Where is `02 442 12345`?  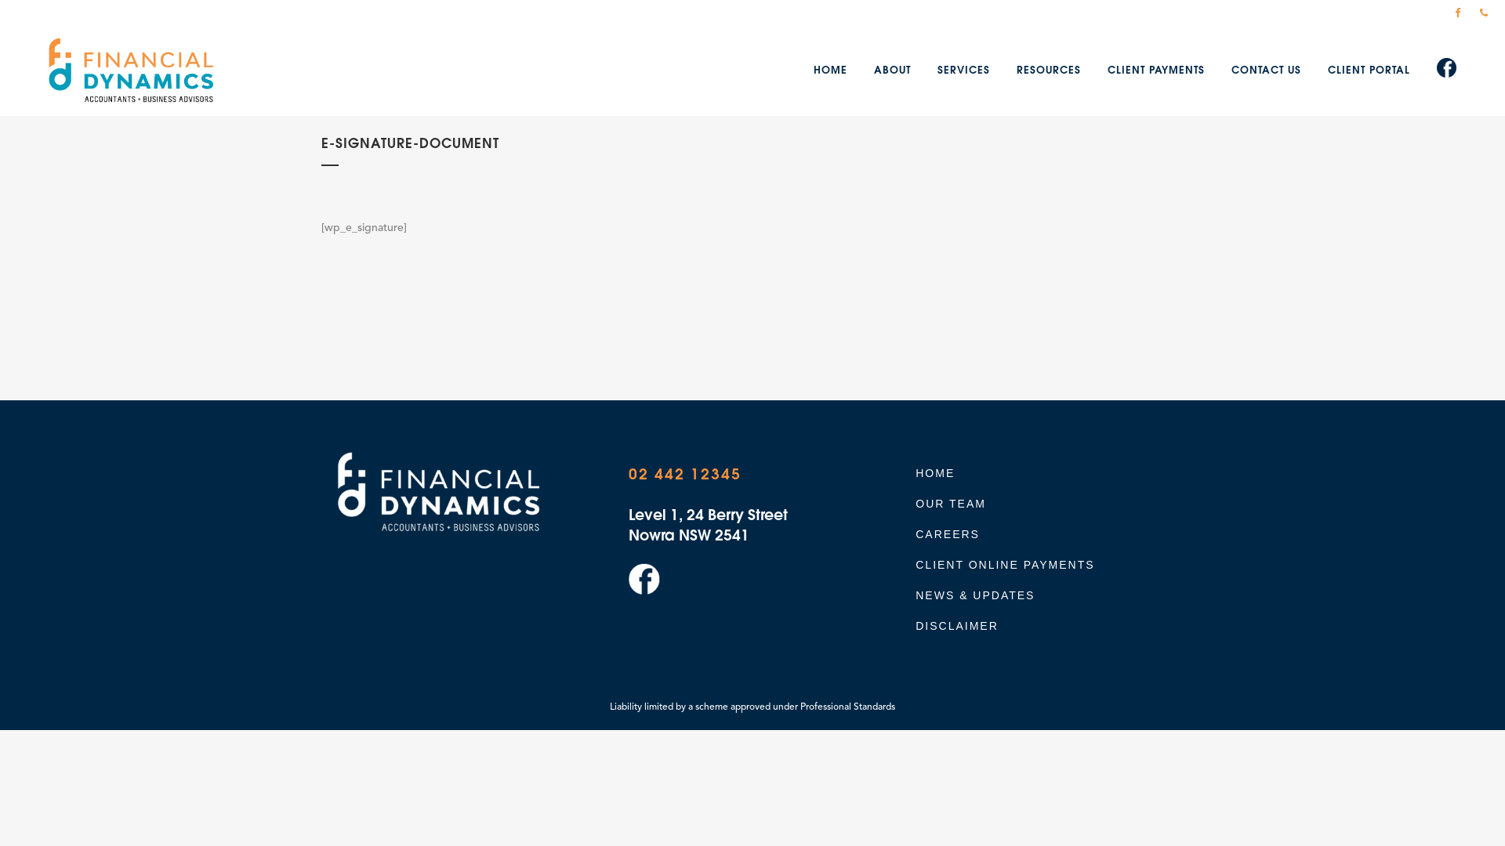
02 442 12345 is located at coordinates (685, 475).